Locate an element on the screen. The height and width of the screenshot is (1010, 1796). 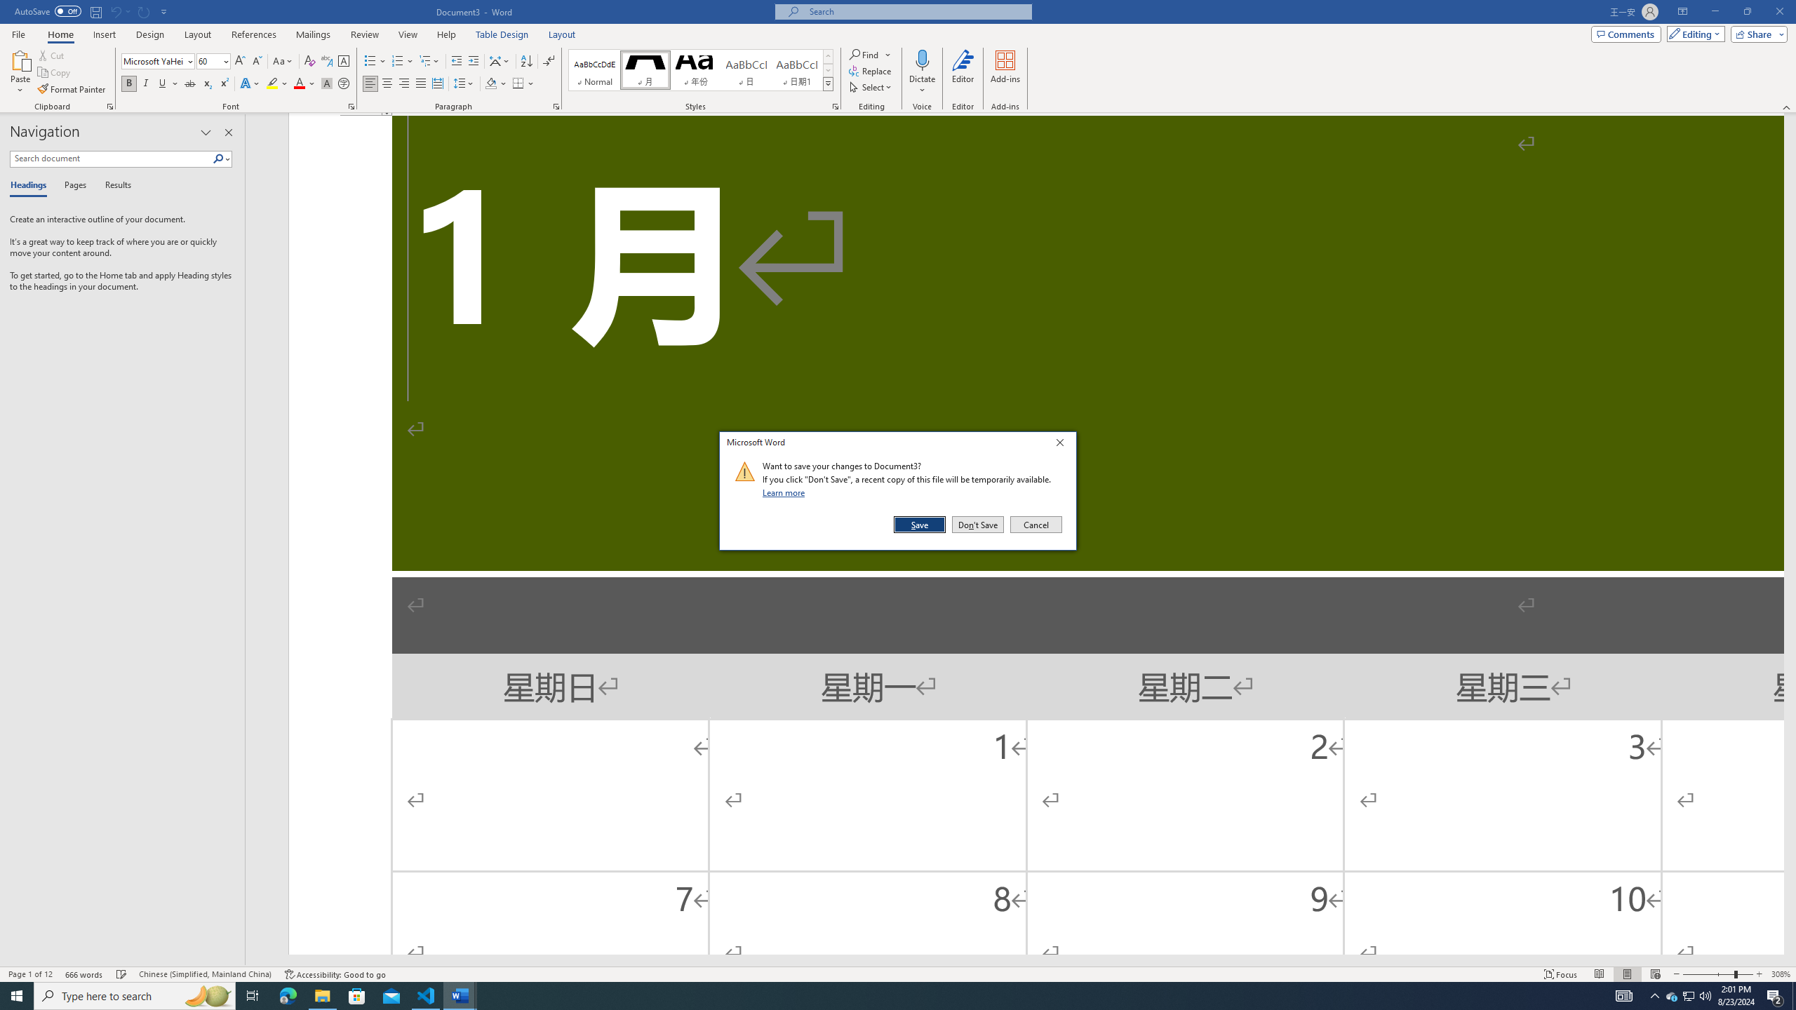
Language Chinese (Simplified, Mainland China) is located at coordinates (205, 974).